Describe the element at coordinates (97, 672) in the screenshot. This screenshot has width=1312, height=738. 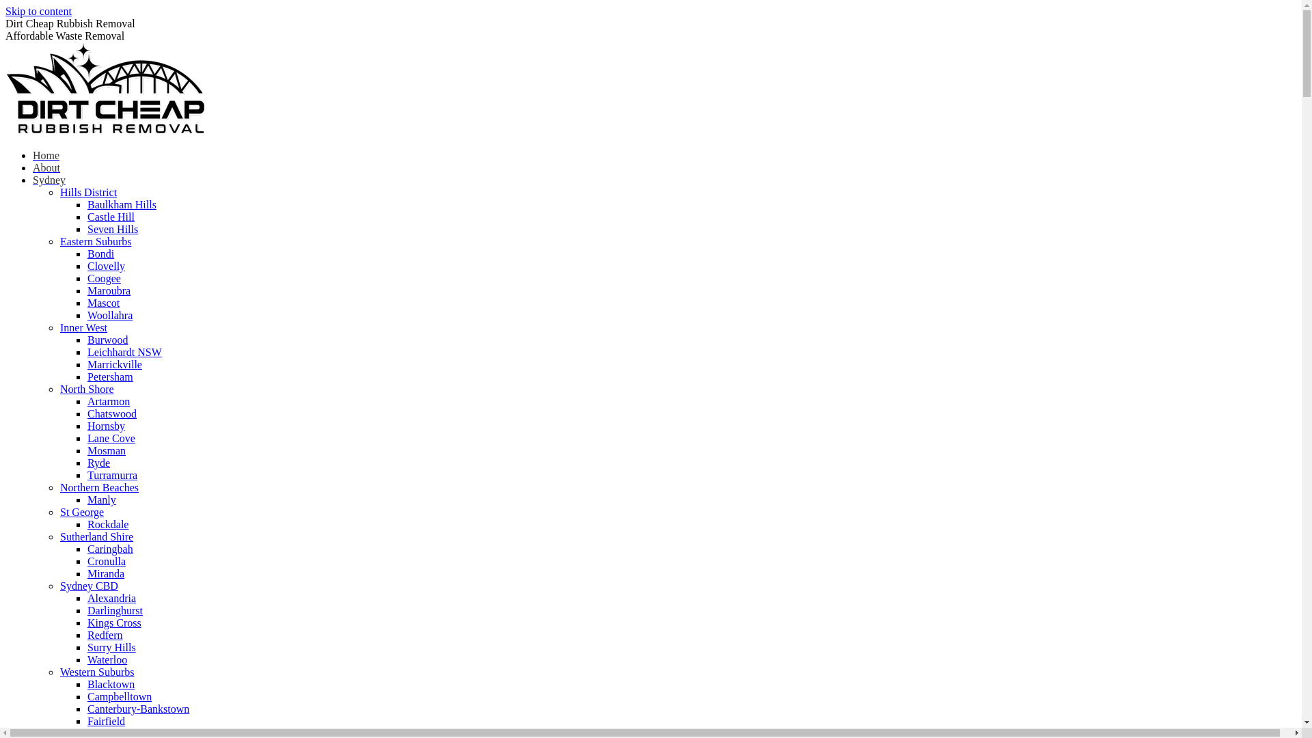
I see `Western Suburbs` at that location.